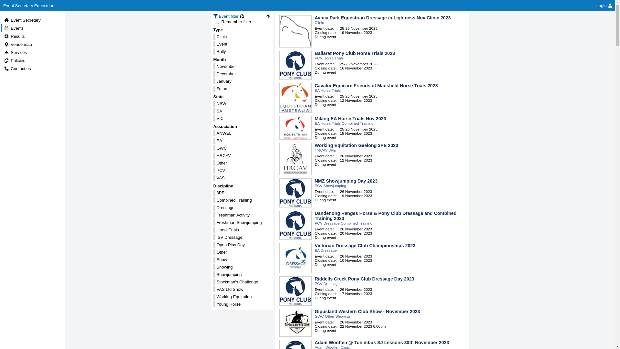 The height and width of the screenshot is (349, 620). I want to click on Remove filters, so click(242, 16).